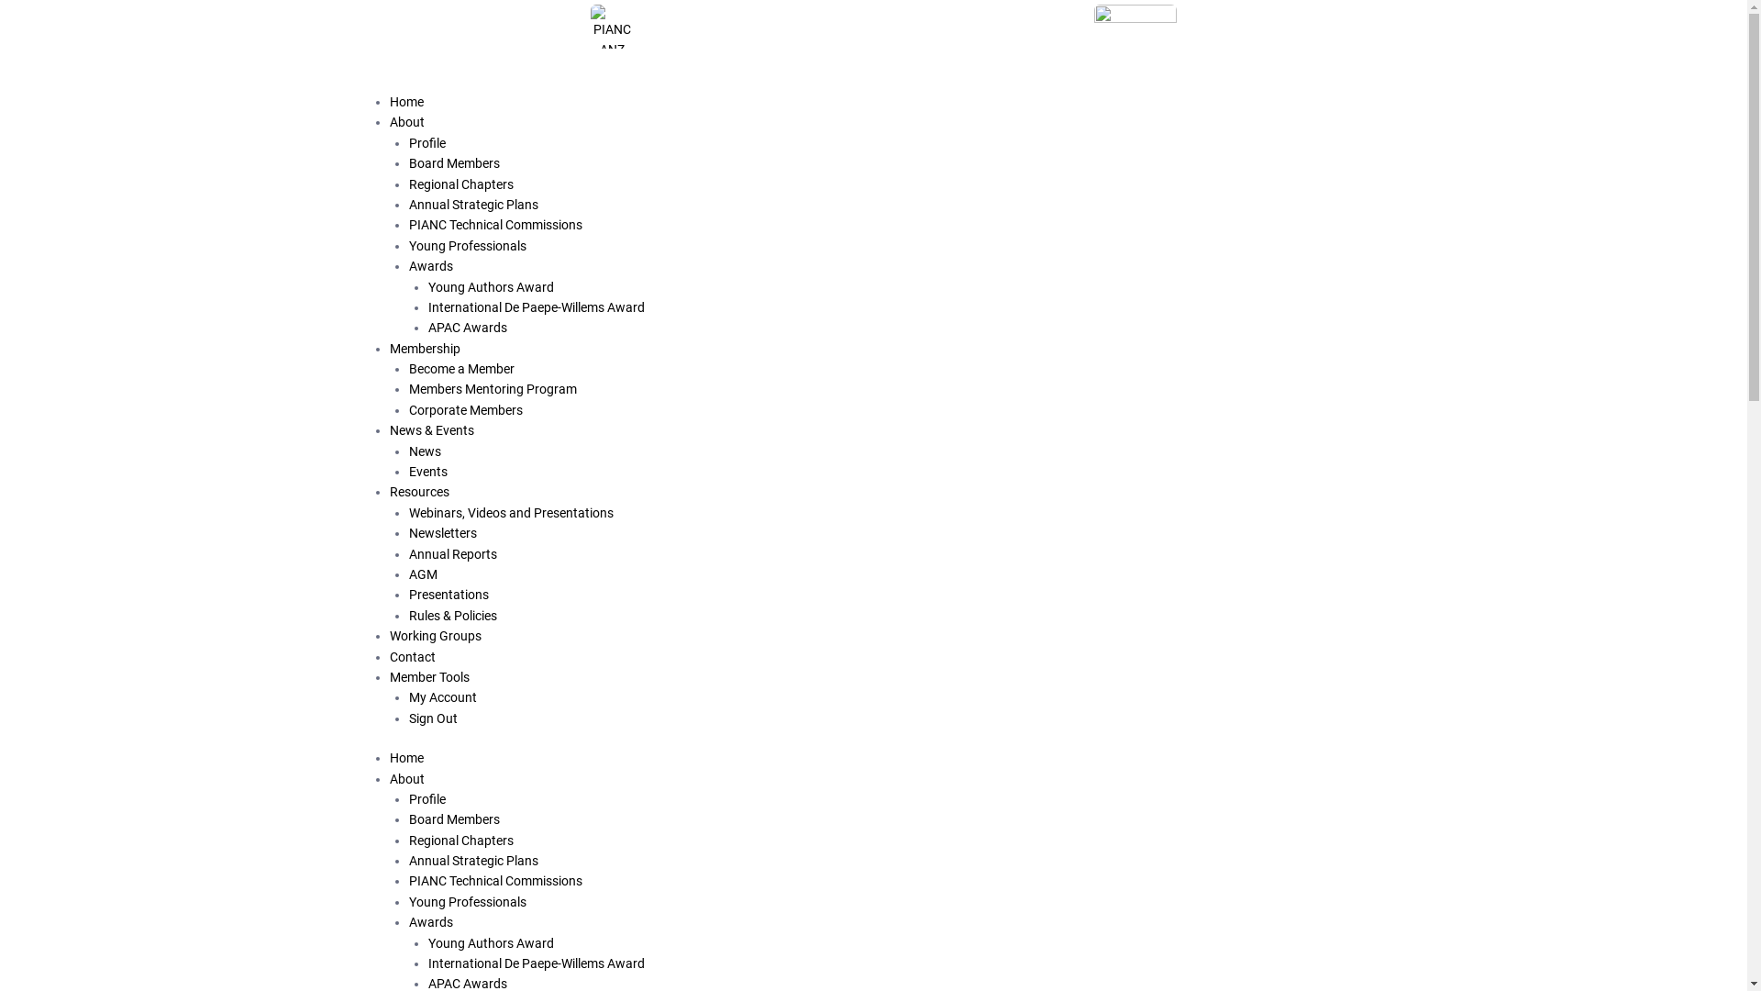 The height and width of the screenshot is (991, 1761). Describe the element at coordinates (468, 902) in the screenshot. I see `Young Professionals` at that location.